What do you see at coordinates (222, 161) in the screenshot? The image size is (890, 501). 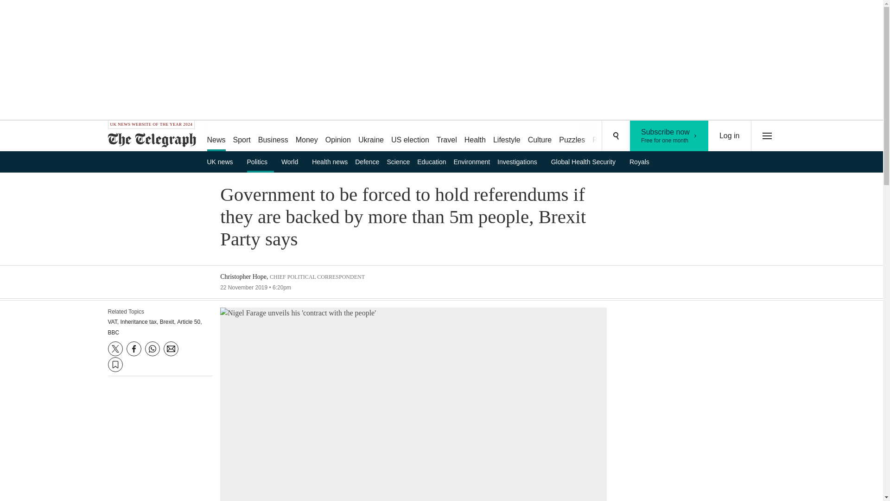 I see `UK news` at bounding box center [222, 161].